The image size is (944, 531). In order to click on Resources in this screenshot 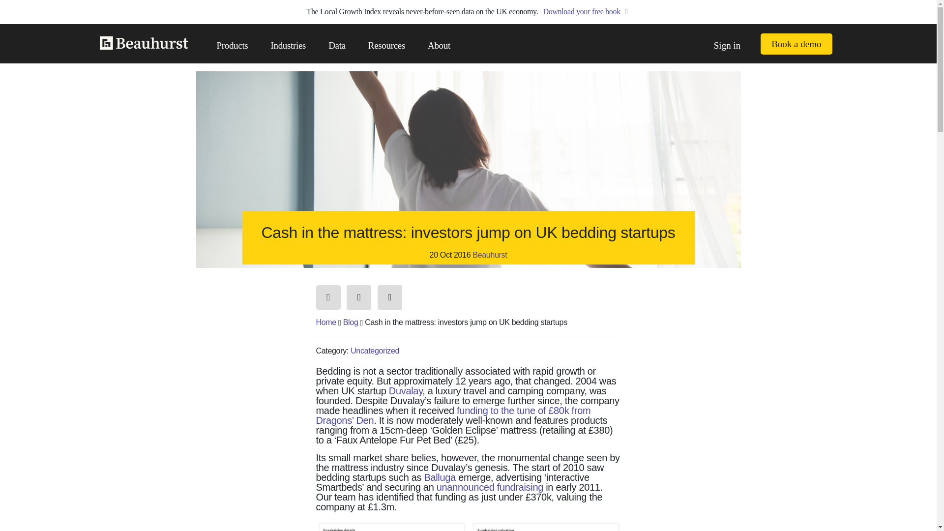, I will do `click(386, 45)`.